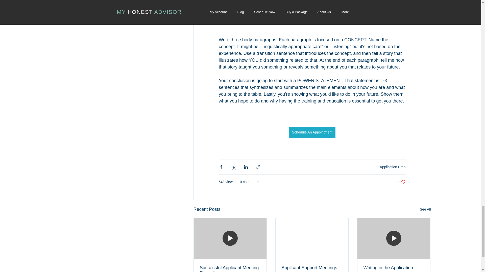 This screenshot has height=272, width=485. What do you see at coordinates (312, 132) in the screenshot?
I see `Successful Applicant Meeting Recording` at bounding box center [312, 132].